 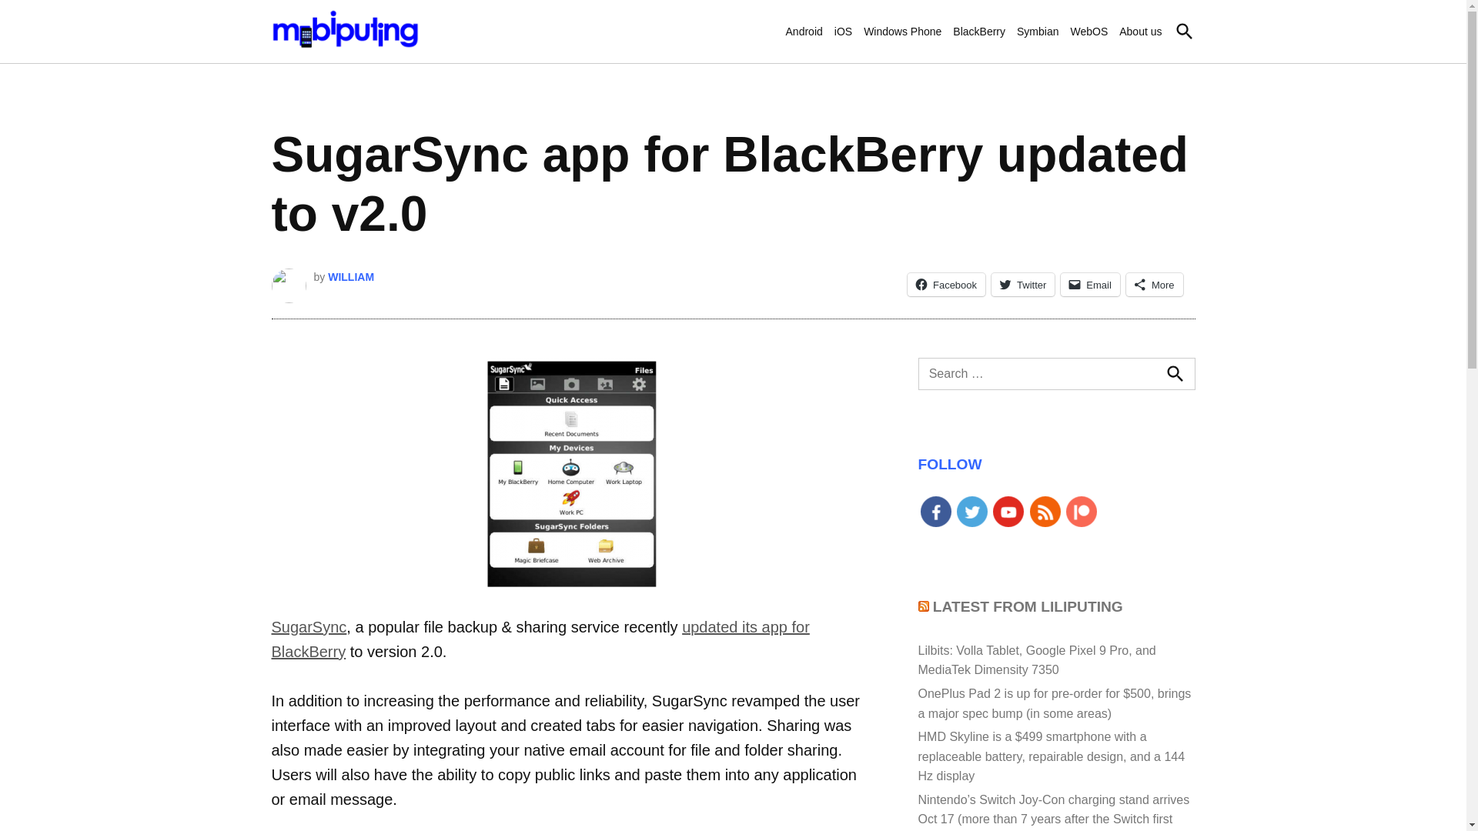 What do you see at coordinates (1088, 31) in the screenshot?
I see `WebOS` at bounding box center [1088, 31].